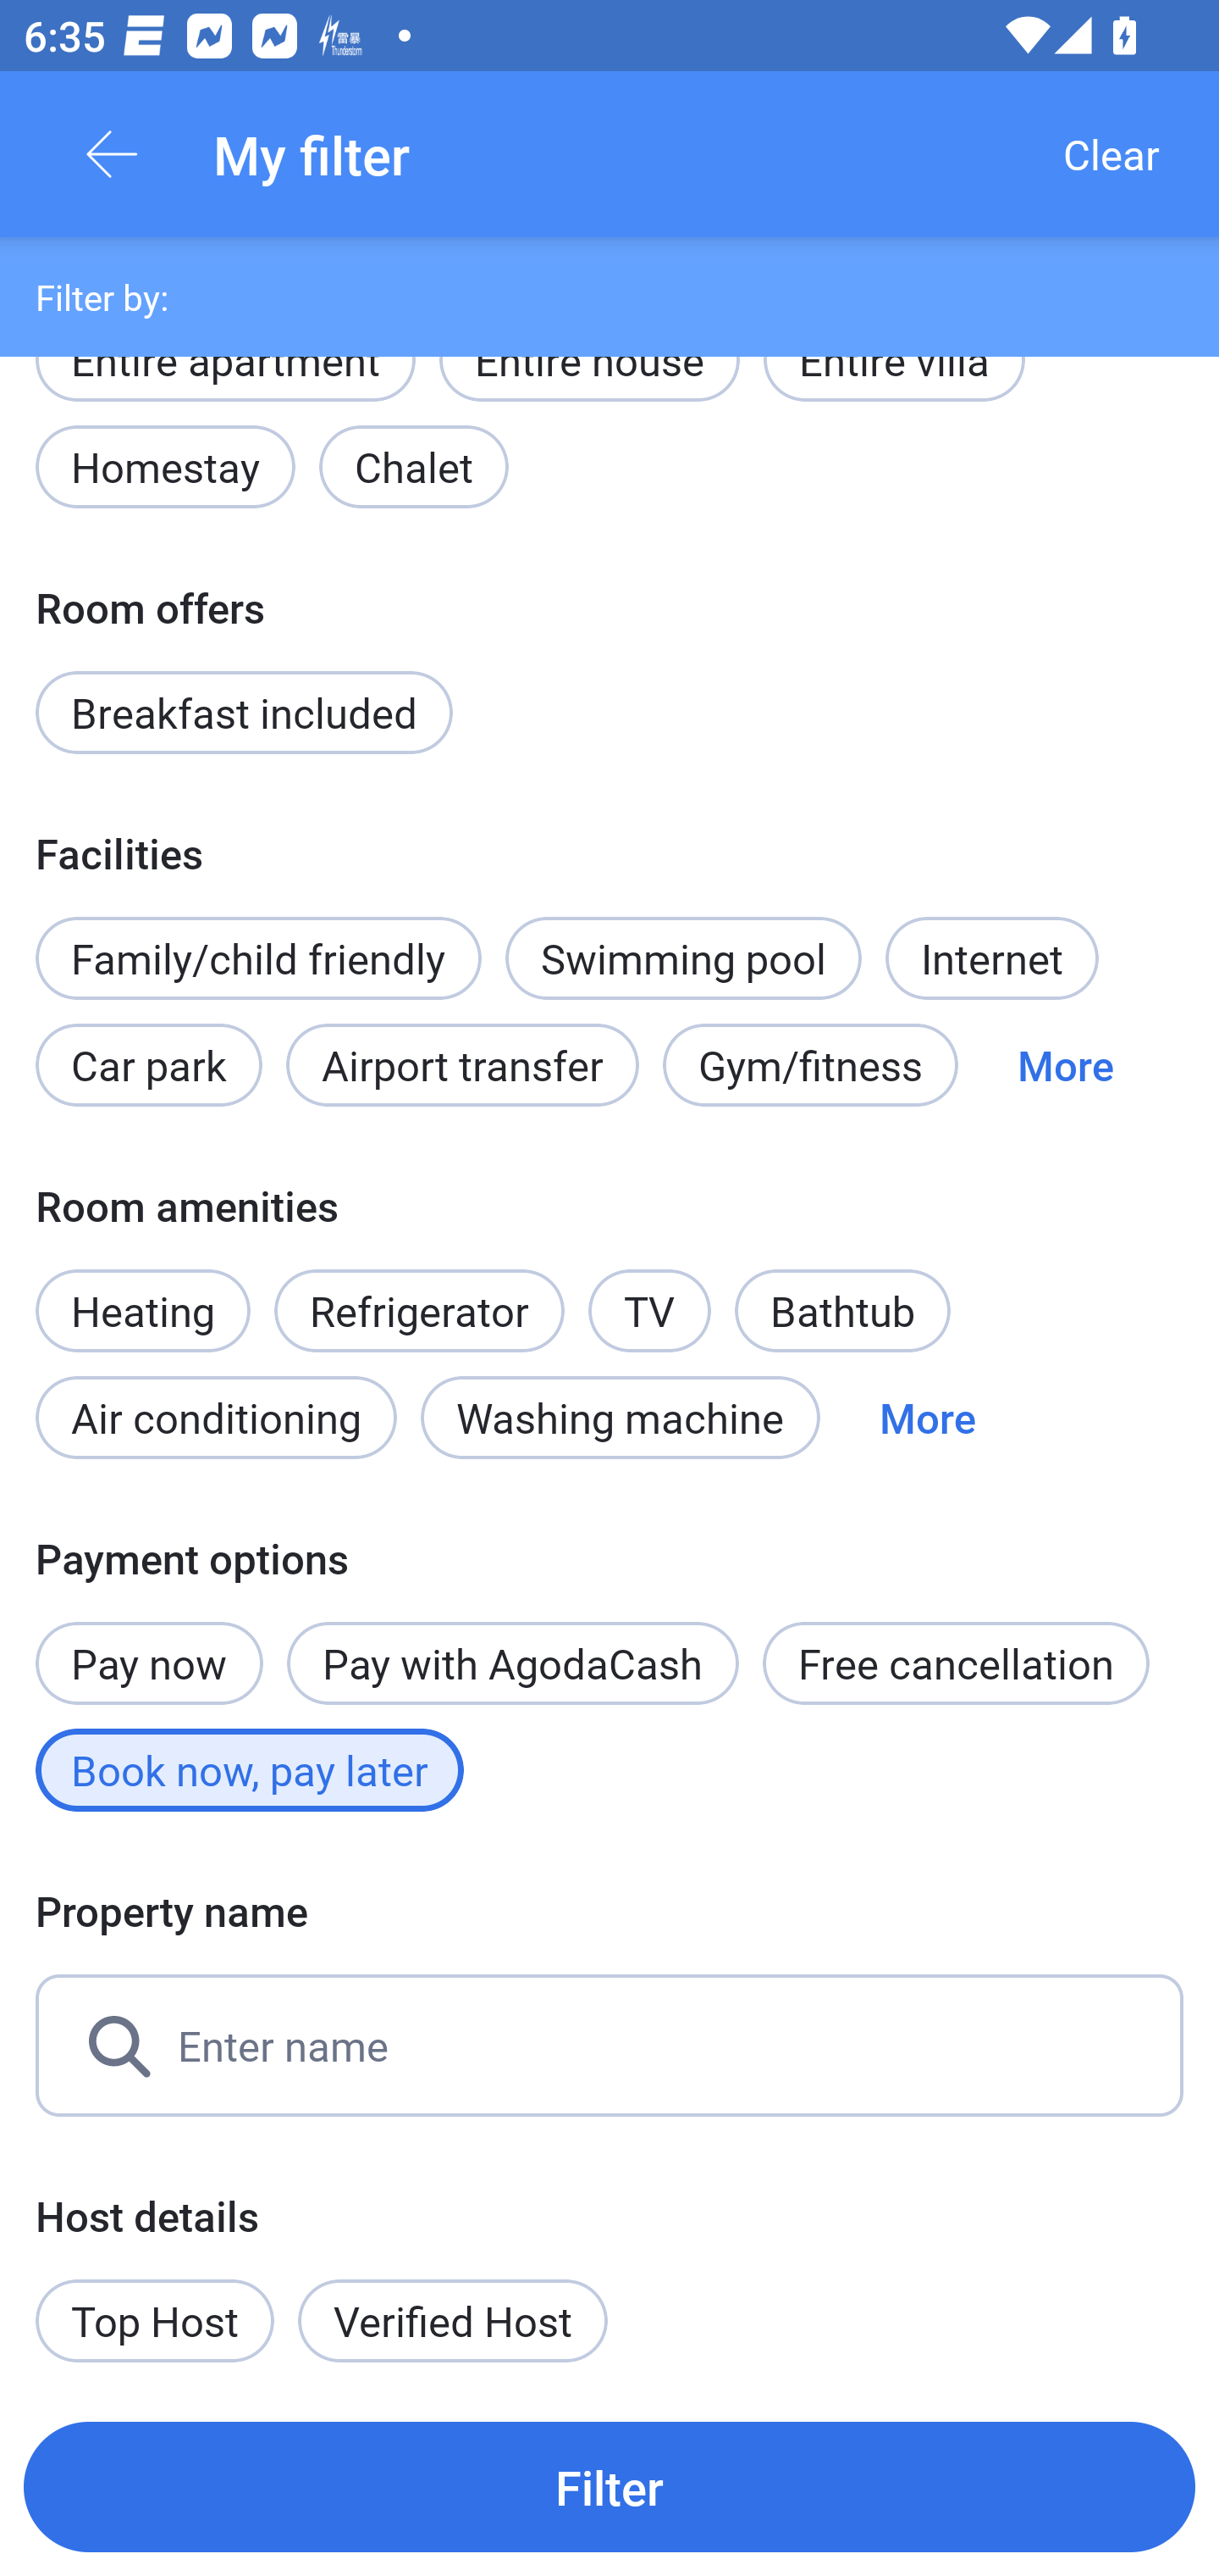  Describe the element at coordinates (419, 1311) in the screenshot. I see `Refrigerator` at that location.